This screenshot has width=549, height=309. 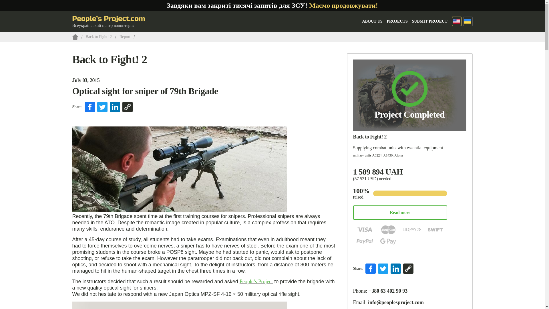 I want to click on PROJECTS, so click(x=397, y=21).